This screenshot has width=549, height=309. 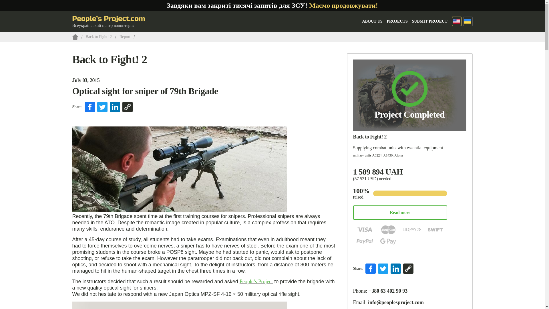 I want to click on PROJECTS, so click(x=397, y=21).